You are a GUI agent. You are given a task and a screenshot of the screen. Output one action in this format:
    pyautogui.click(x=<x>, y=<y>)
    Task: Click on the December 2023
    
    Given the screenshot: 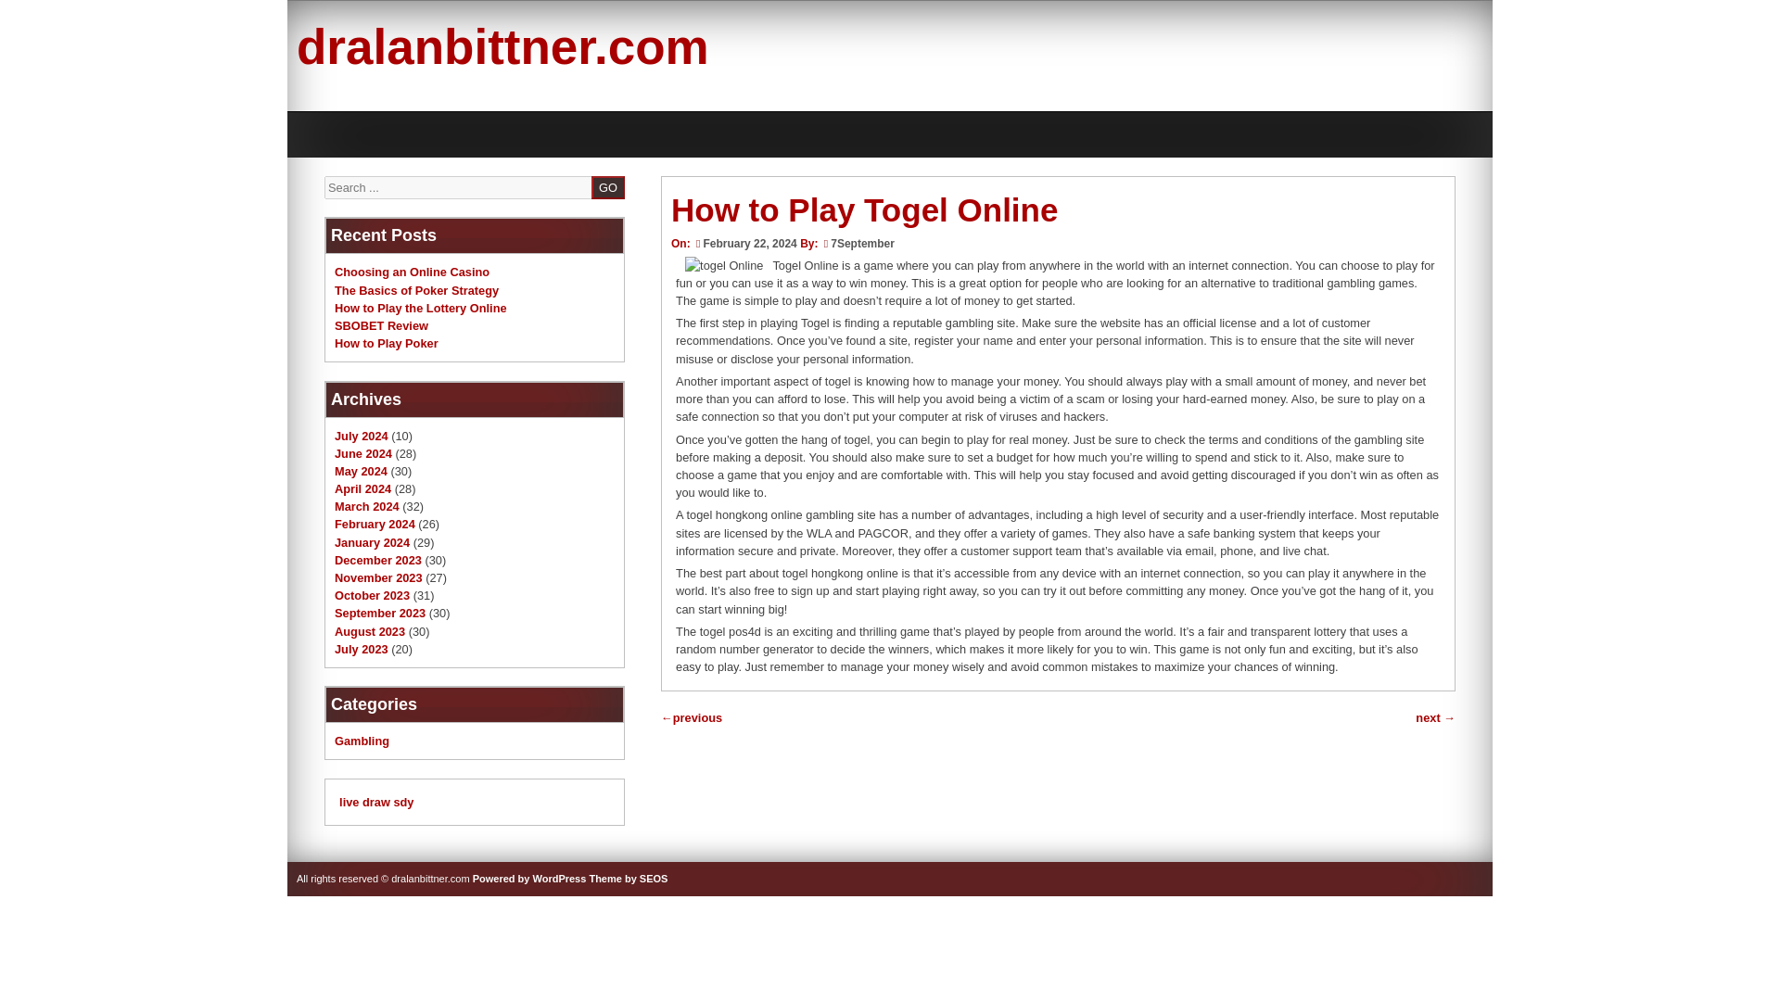 What is the action you would take?
    pyautogui.click(x=378, y=560)
    